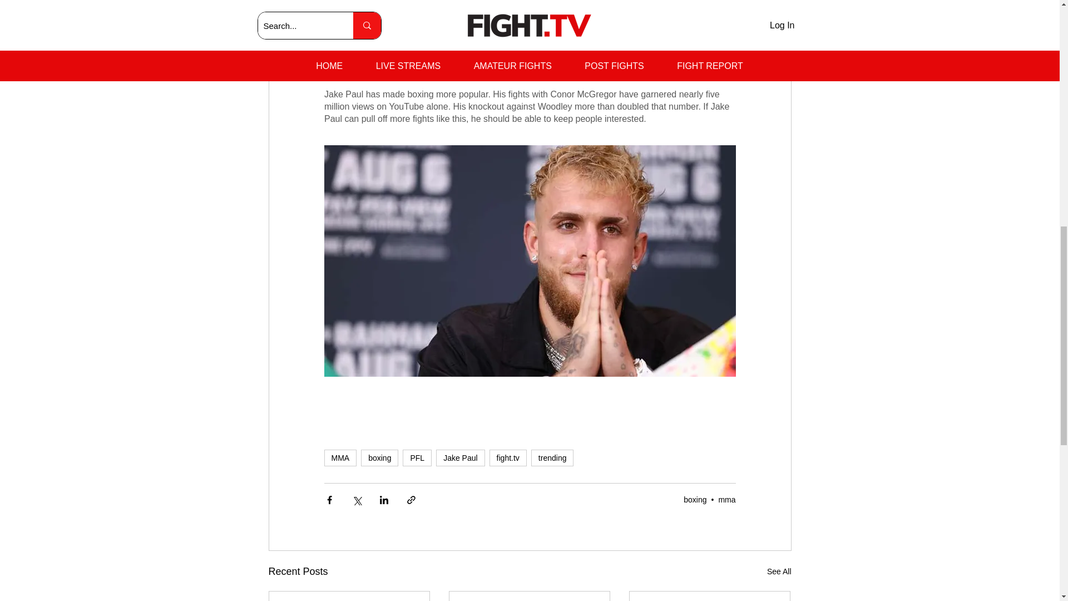 The height and width of the screenshot is (601, 1068). I want to click on Jake Paul, so click(460, 457).